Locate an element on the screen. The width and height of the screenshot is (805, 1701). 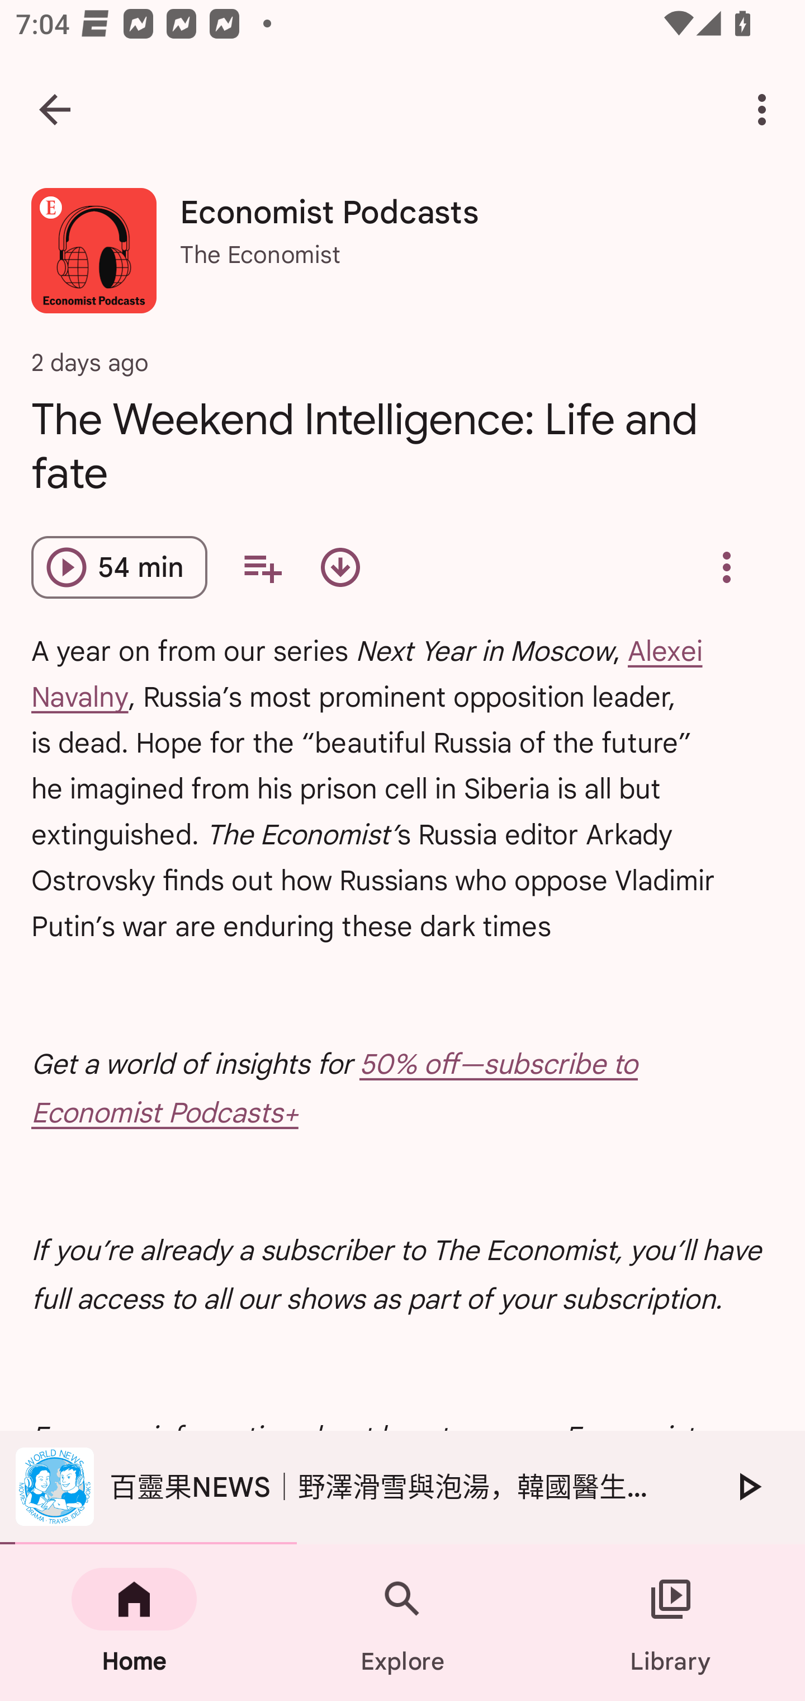
More options is located at coordinates (766, 110).